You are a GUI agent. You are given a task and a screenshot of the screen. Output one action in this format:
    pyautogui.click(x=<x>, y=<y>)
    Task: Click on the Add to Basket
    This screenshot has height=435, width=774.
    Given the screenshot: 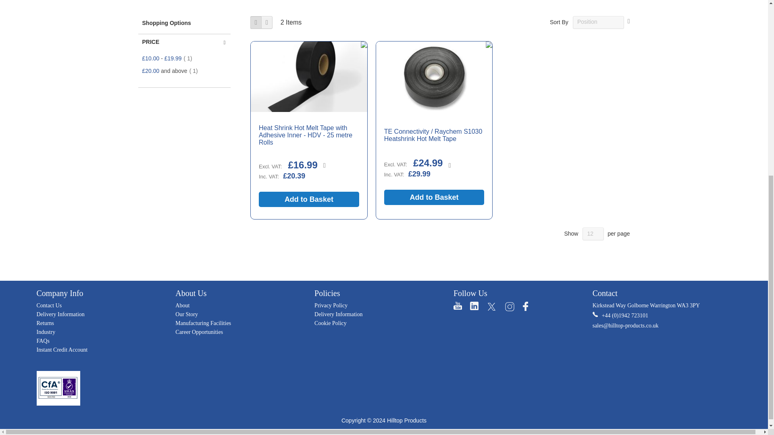 What is the action you would take?
    pyautogui.click(x=309, y=199)
    